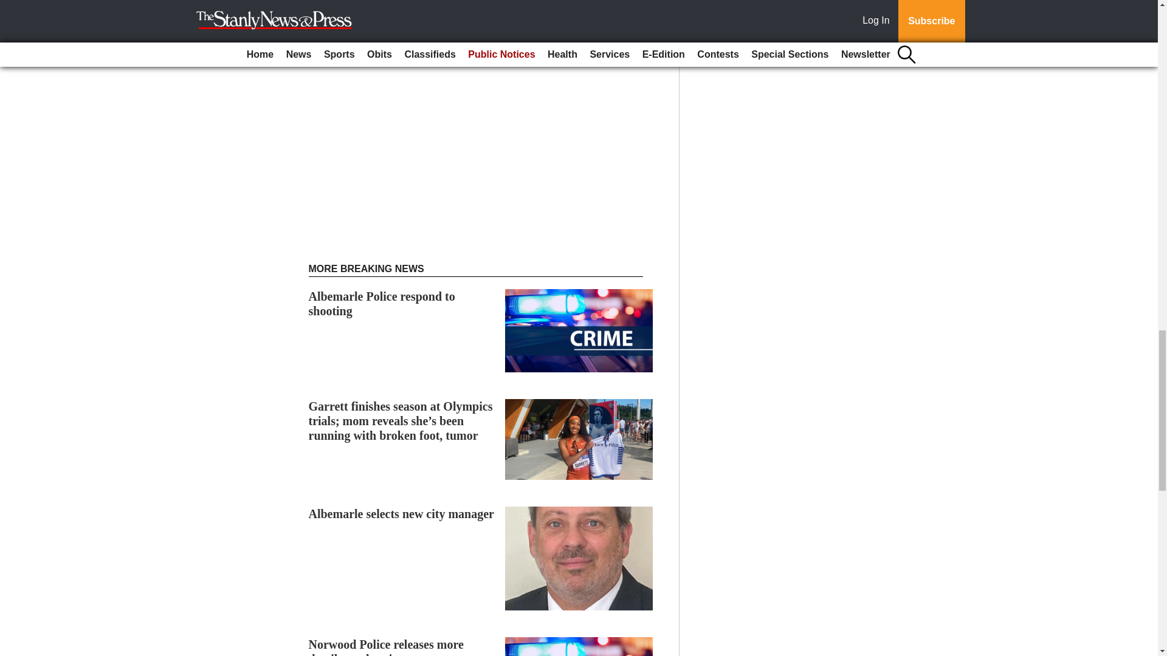  Describe the element at coordinates (386, 646) in the screenshot. I see `Norwood Police releases more details on shooting` at that location.